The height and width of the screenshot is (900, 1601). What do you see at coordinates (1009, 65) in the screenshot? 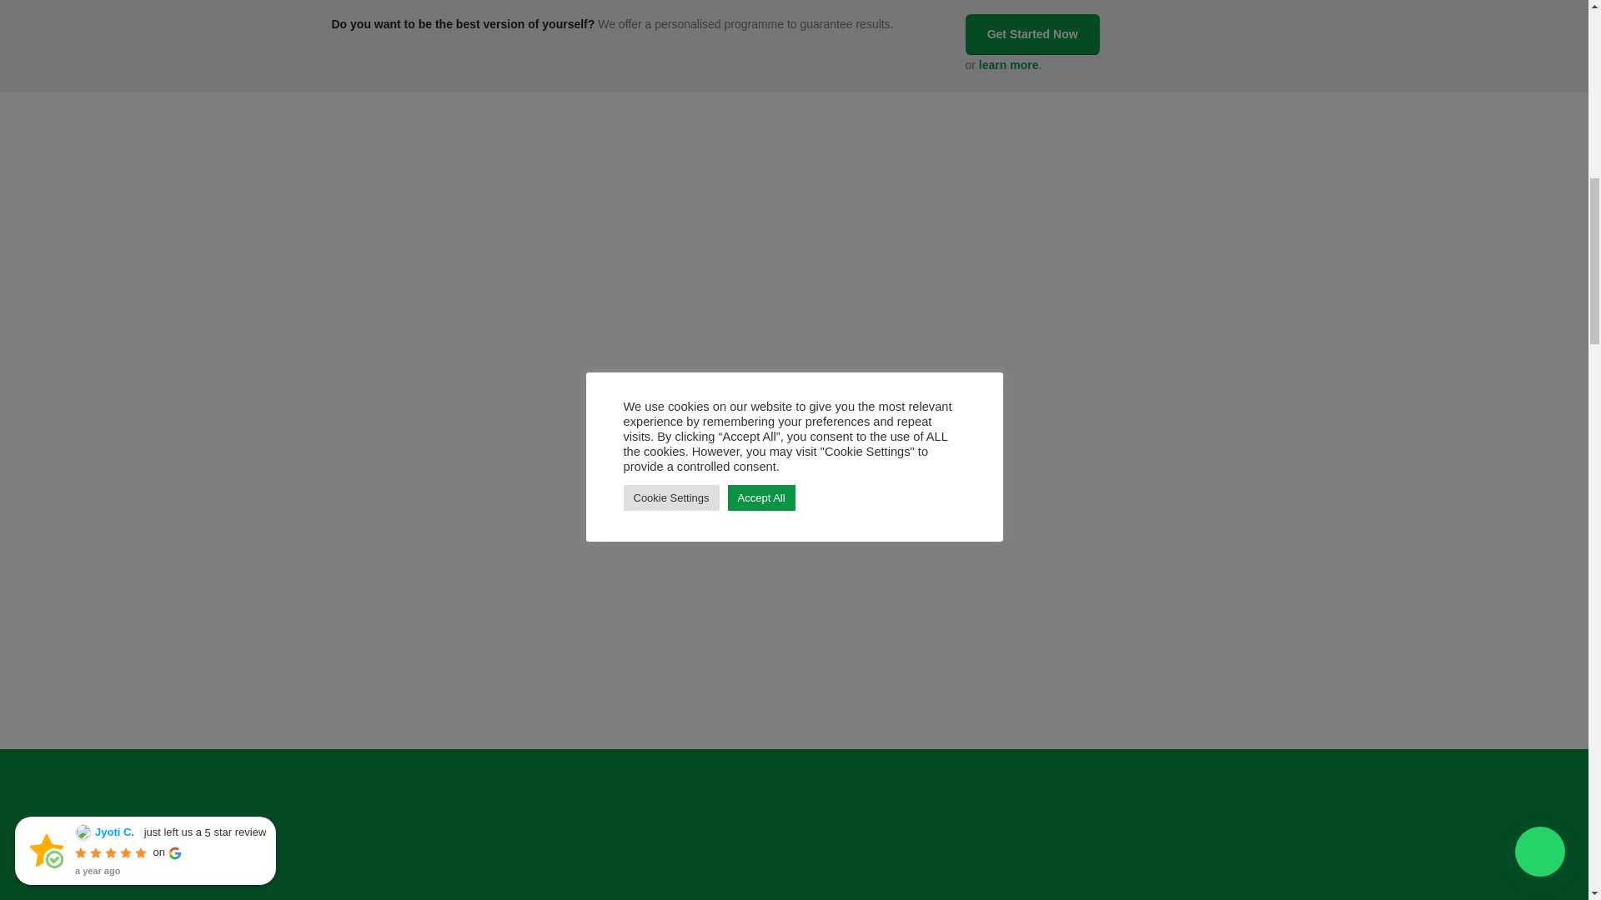
I see `learn more` at bounding box center [1009, 65].